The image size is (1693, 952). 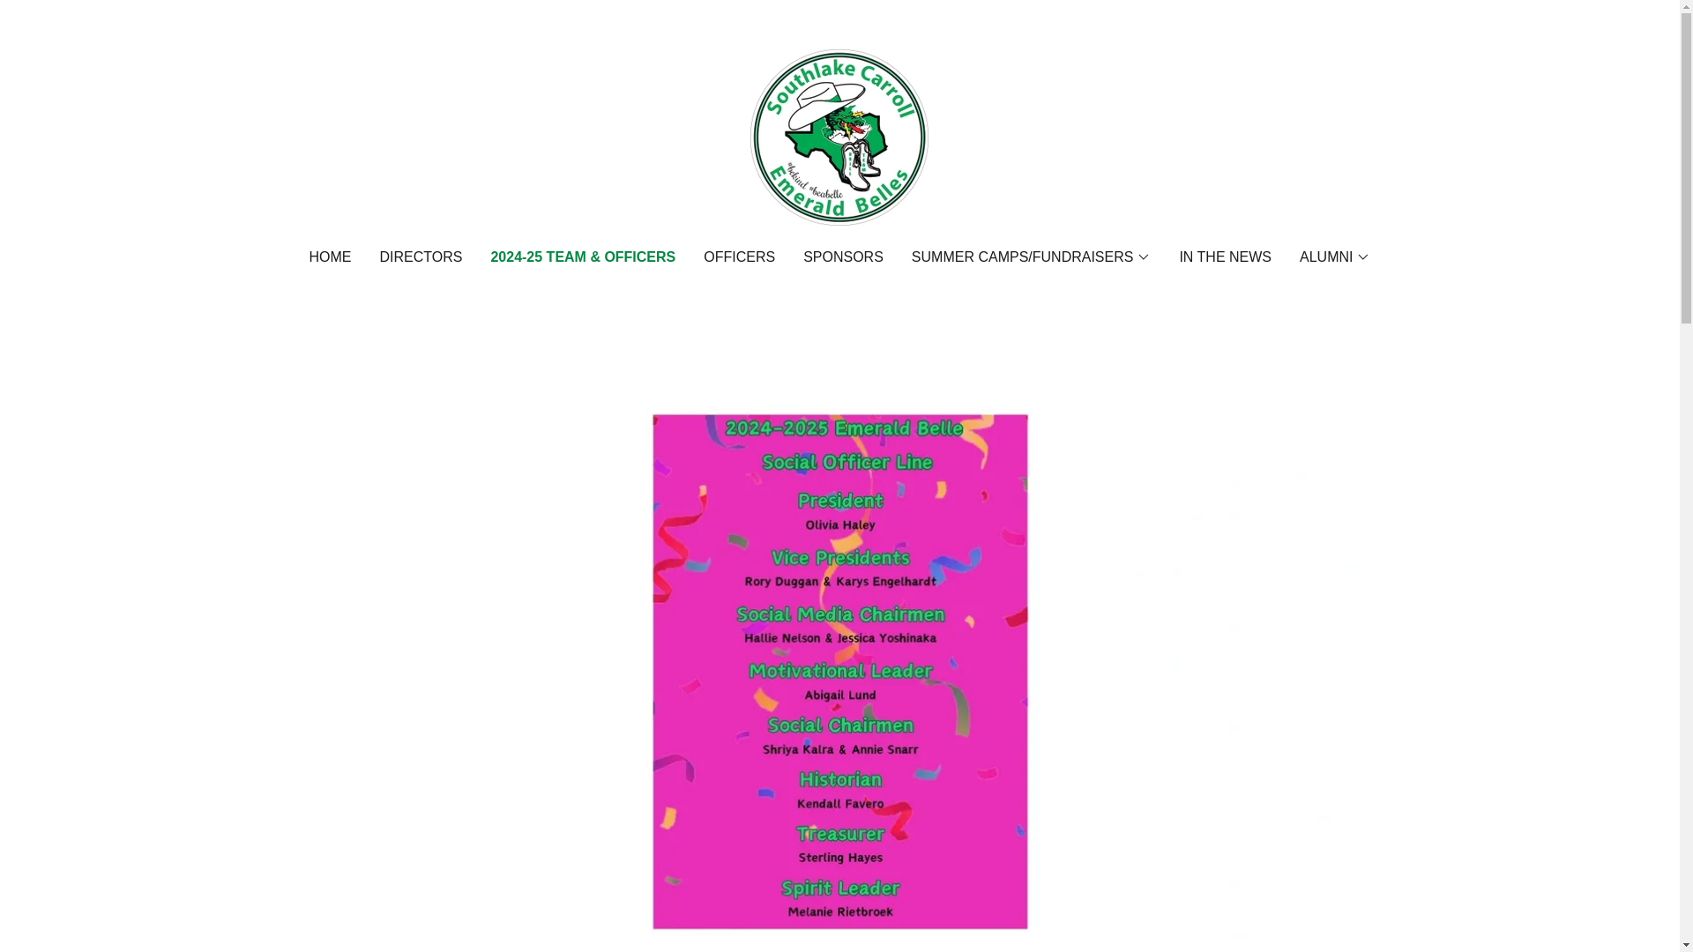 What do you see at coordinates (843, 257) in the screenshot?
I see `SPONSORS` at bounding box center [843, 257].